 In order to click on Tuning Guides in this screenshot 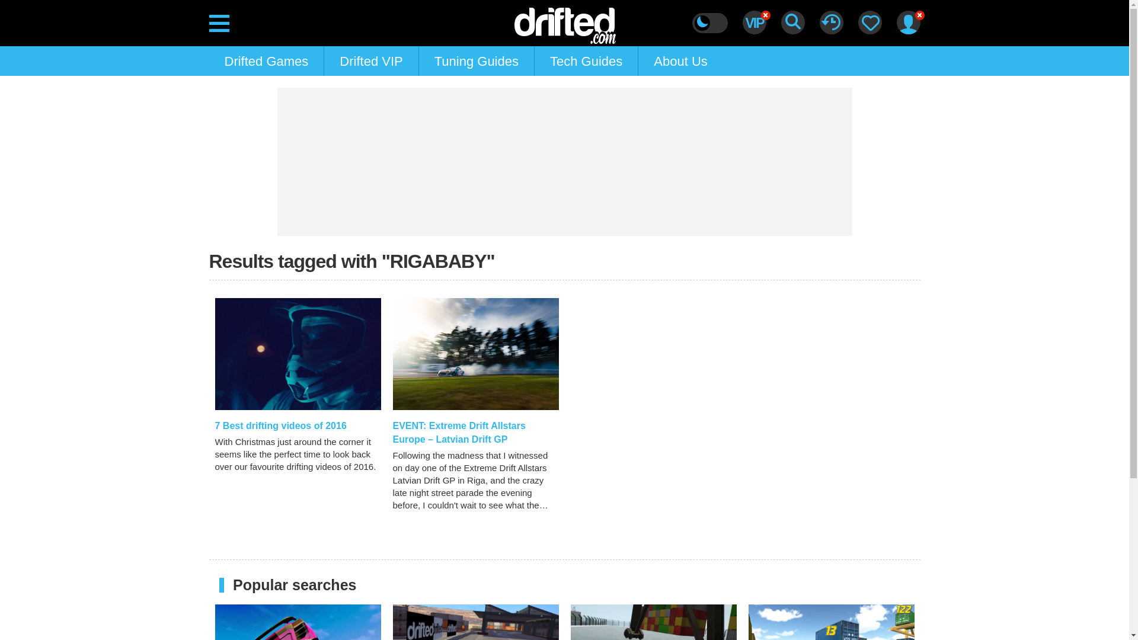, I will do `click(476, 60)`.